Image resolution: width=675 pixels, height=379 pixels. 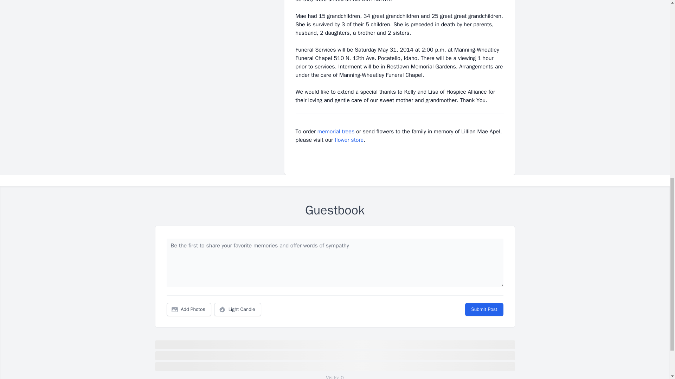 What do you see at coordinates (484, 309) in the screenshot?
I see `Submit Post` at bounding box center [484, 309].